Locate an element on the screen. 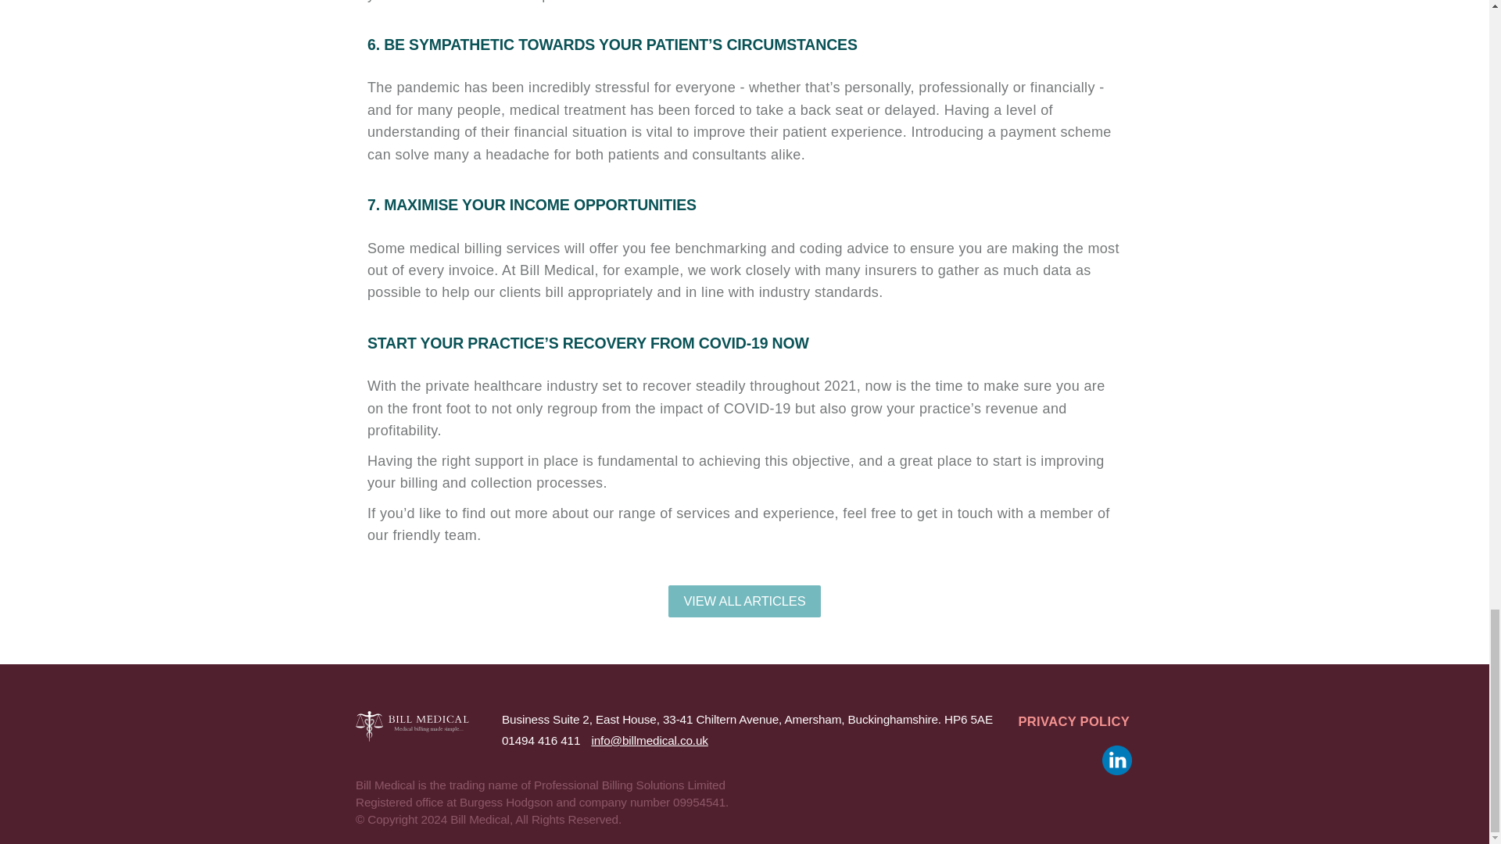 The image size is (1501, 844). PRIVACY POLICY is located at coordinates (1074, 722).